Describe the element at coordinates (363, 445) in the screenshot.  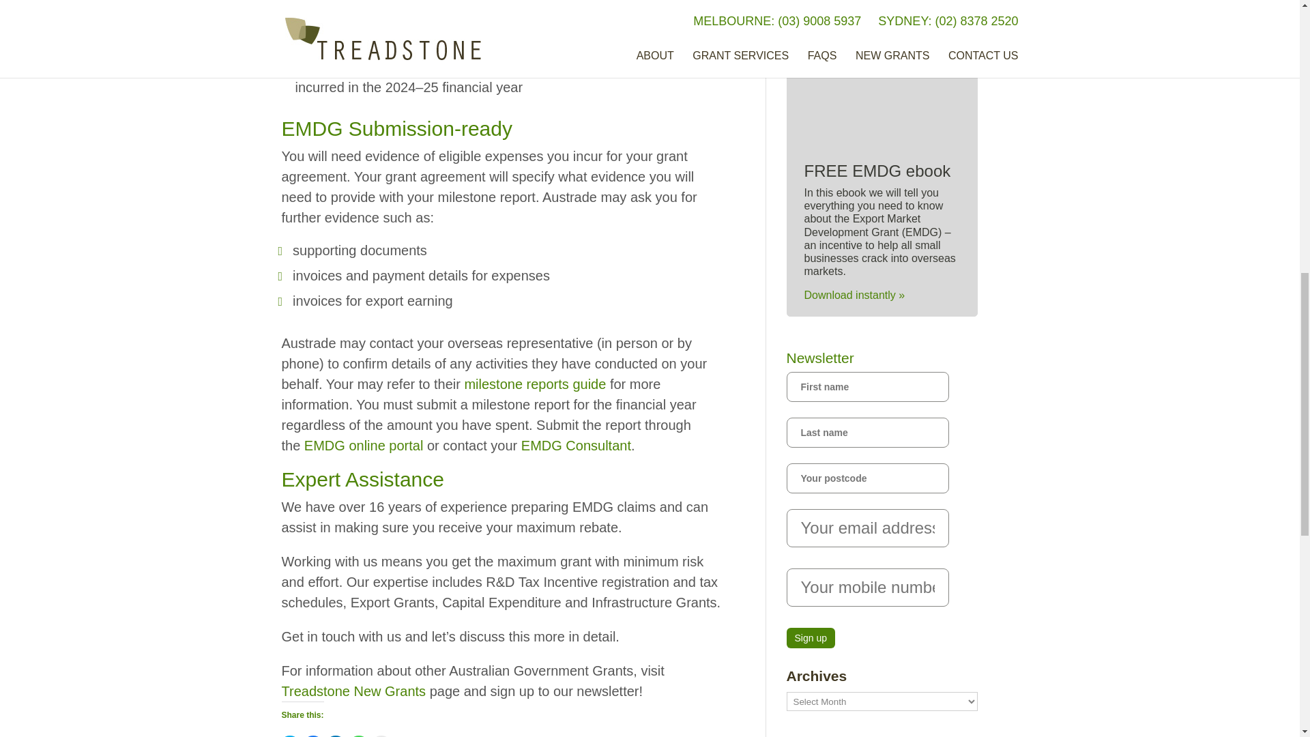
I see `EMDG online portal` at that location.